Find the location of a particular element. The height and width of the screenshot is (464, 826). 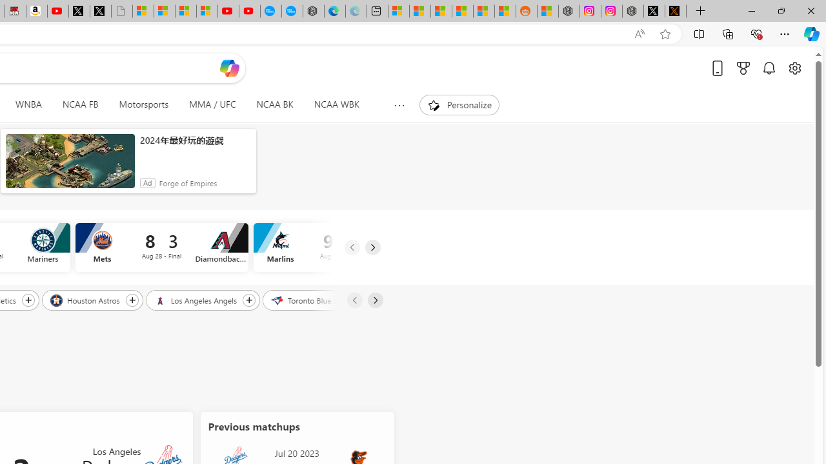

Microsoft account | Microsoft Account Privacy Settings is located at coordinates (398, 12).